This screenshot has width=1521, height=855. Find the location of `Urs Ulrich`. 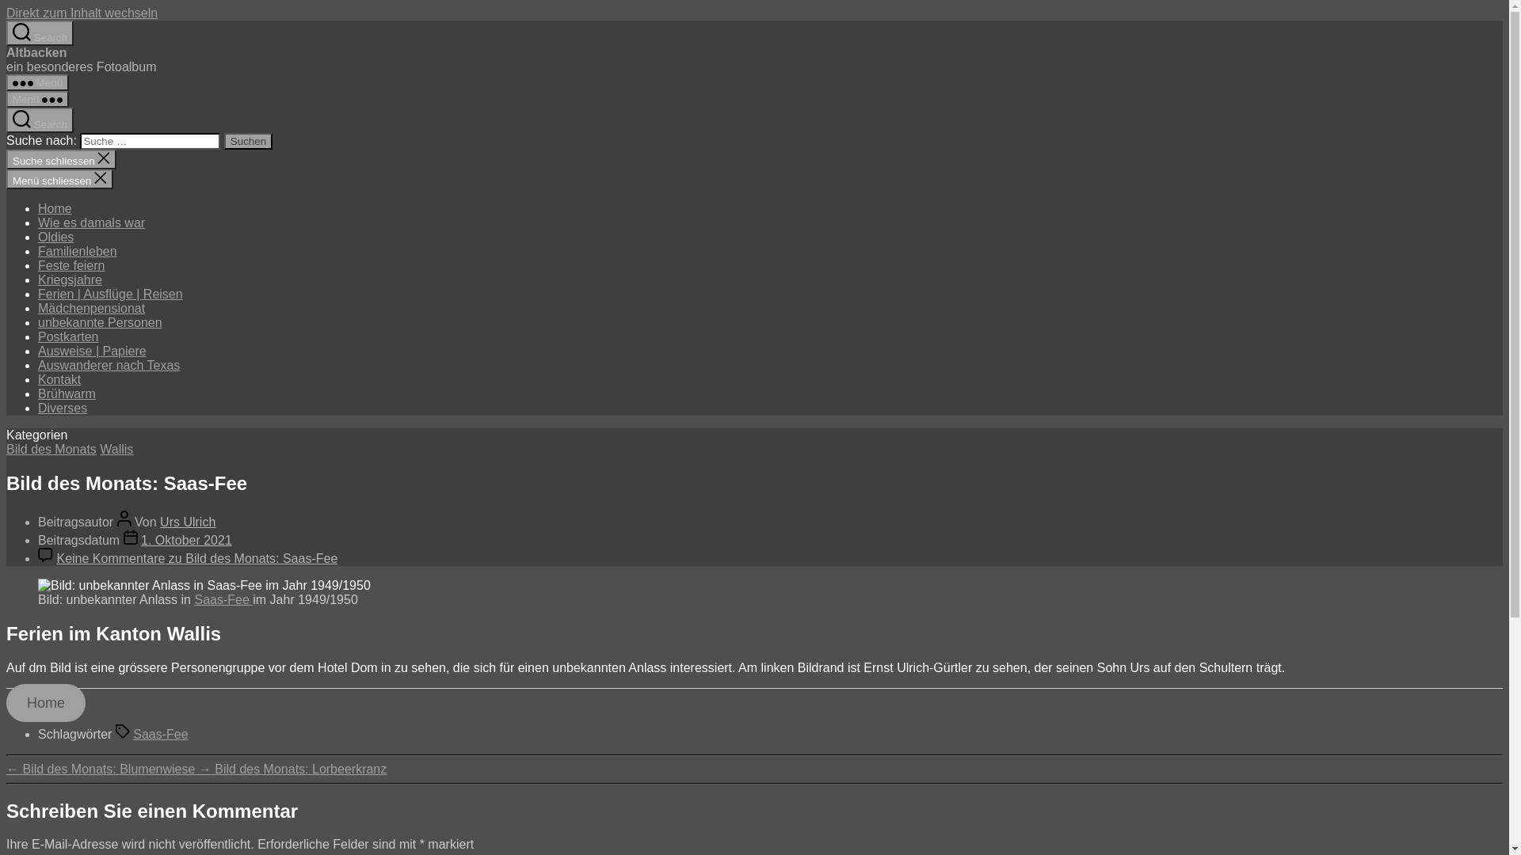

Urs Ulrich is located at coordinates (188, 522).